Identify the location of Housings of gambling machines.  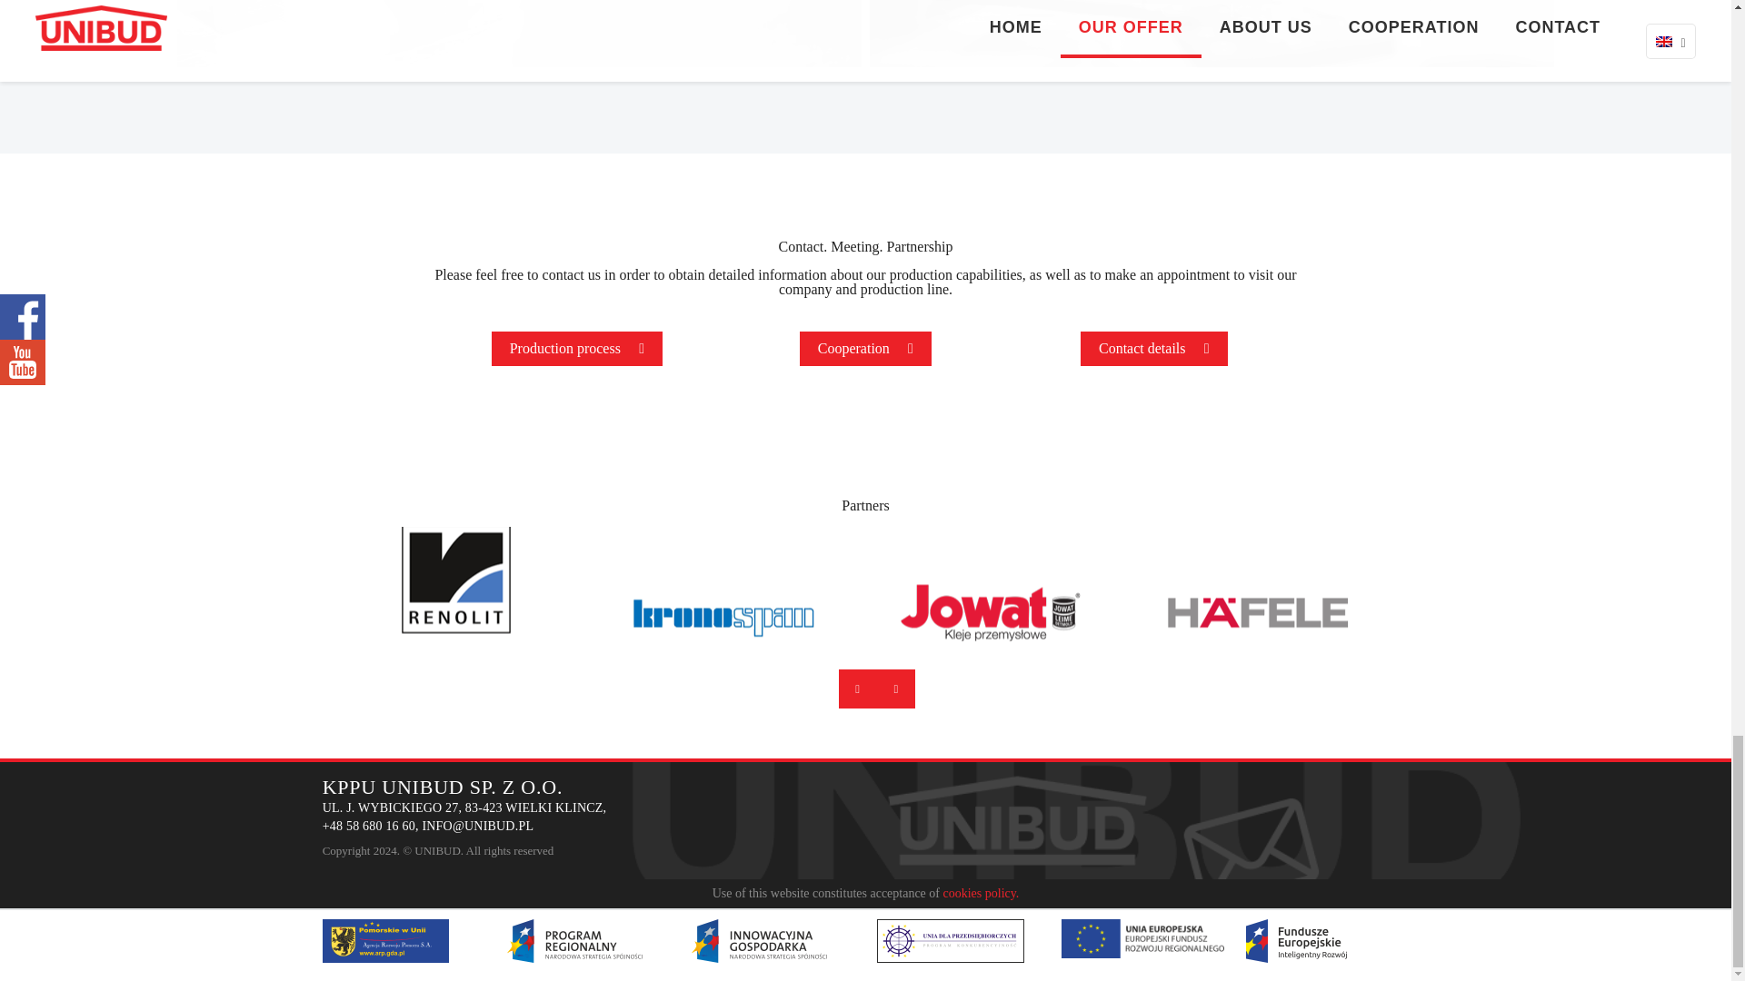
(1212, 34).